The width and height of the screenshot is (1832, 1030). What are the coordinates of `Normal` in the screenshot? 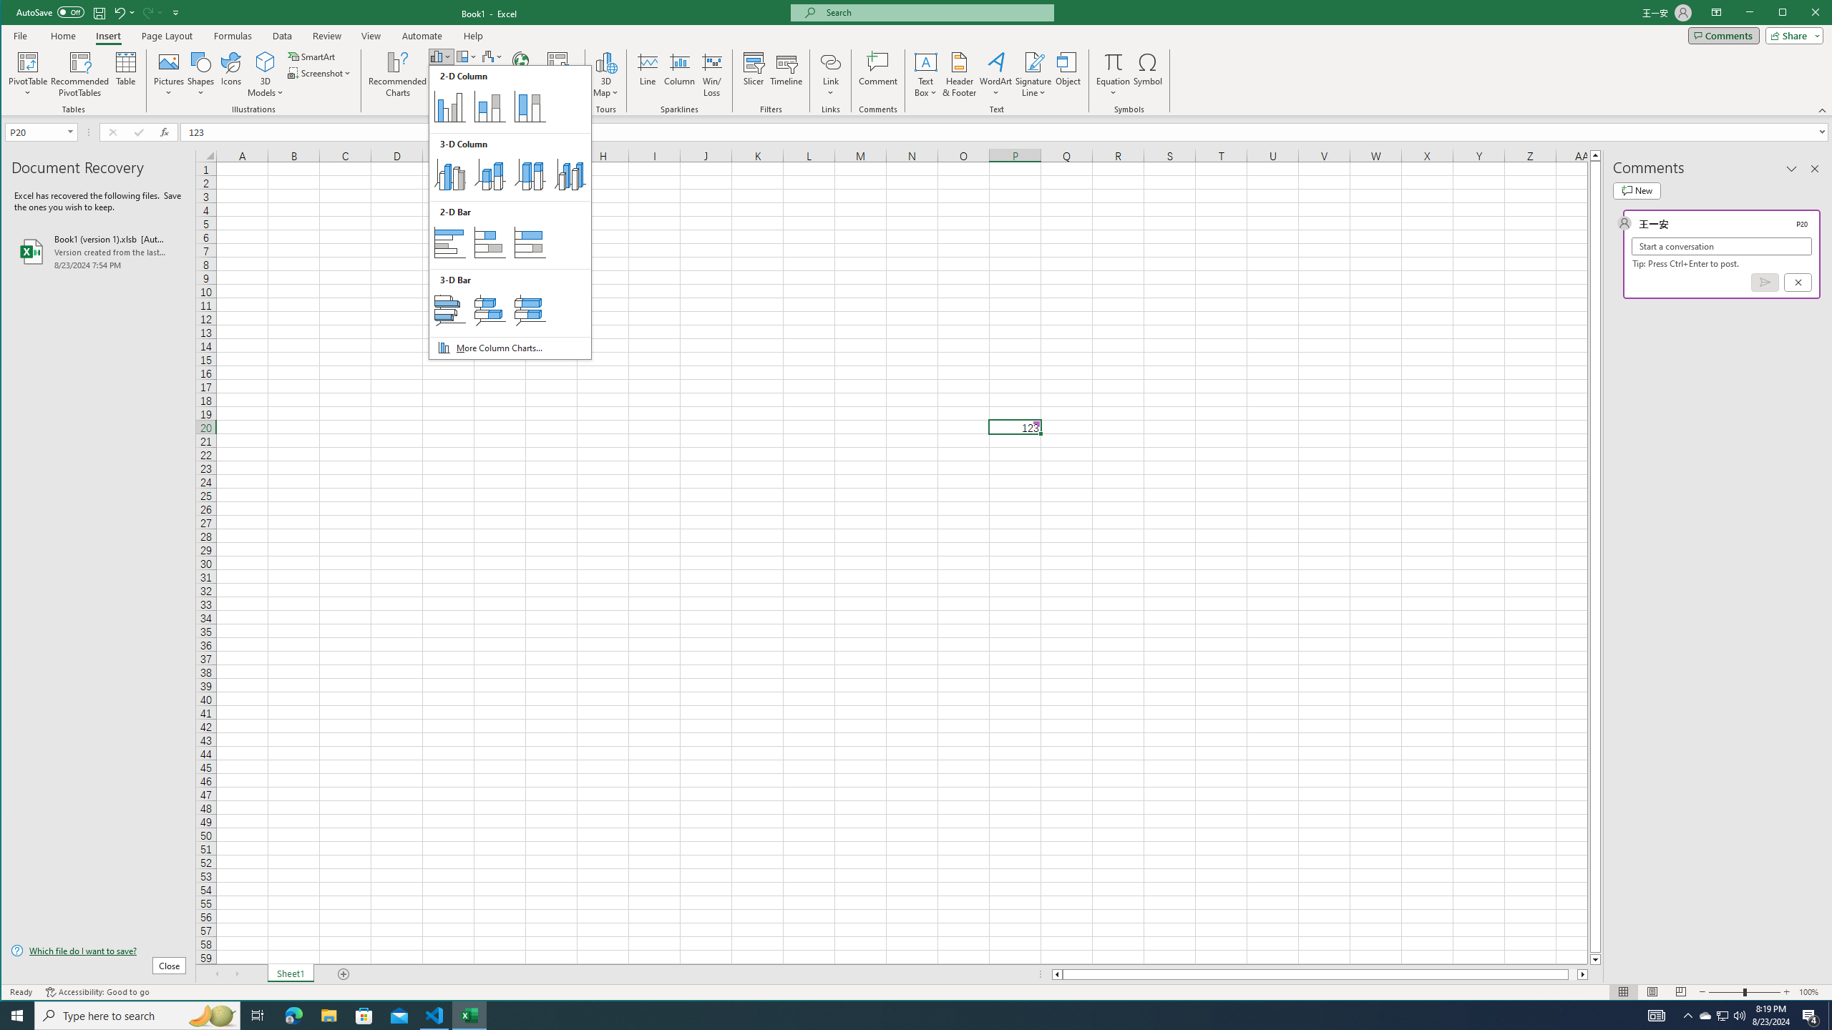 It's located at (1624, 992).